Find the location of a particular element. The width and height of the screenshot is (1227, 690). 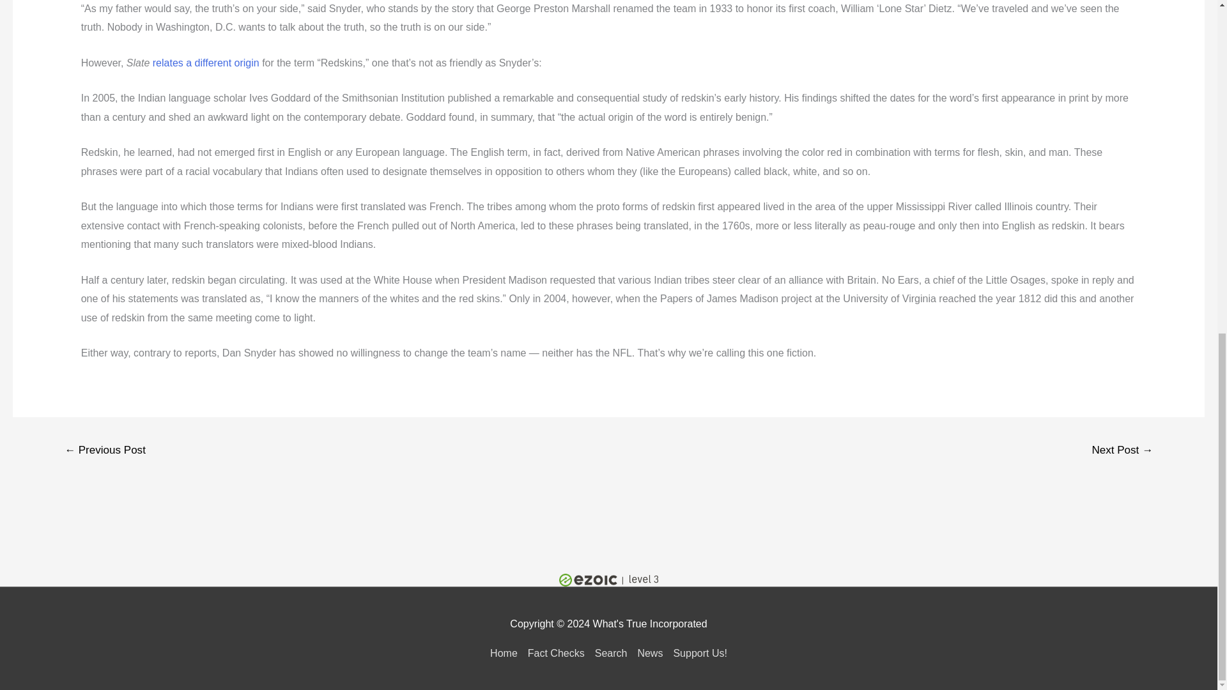

News is located at coordinates (649, 653).